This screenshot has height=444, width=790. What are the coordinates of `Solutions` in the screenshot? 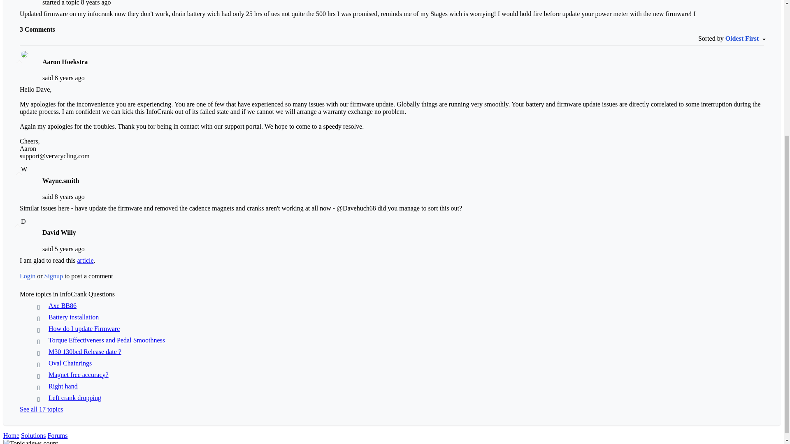 It's located at (33, 435).